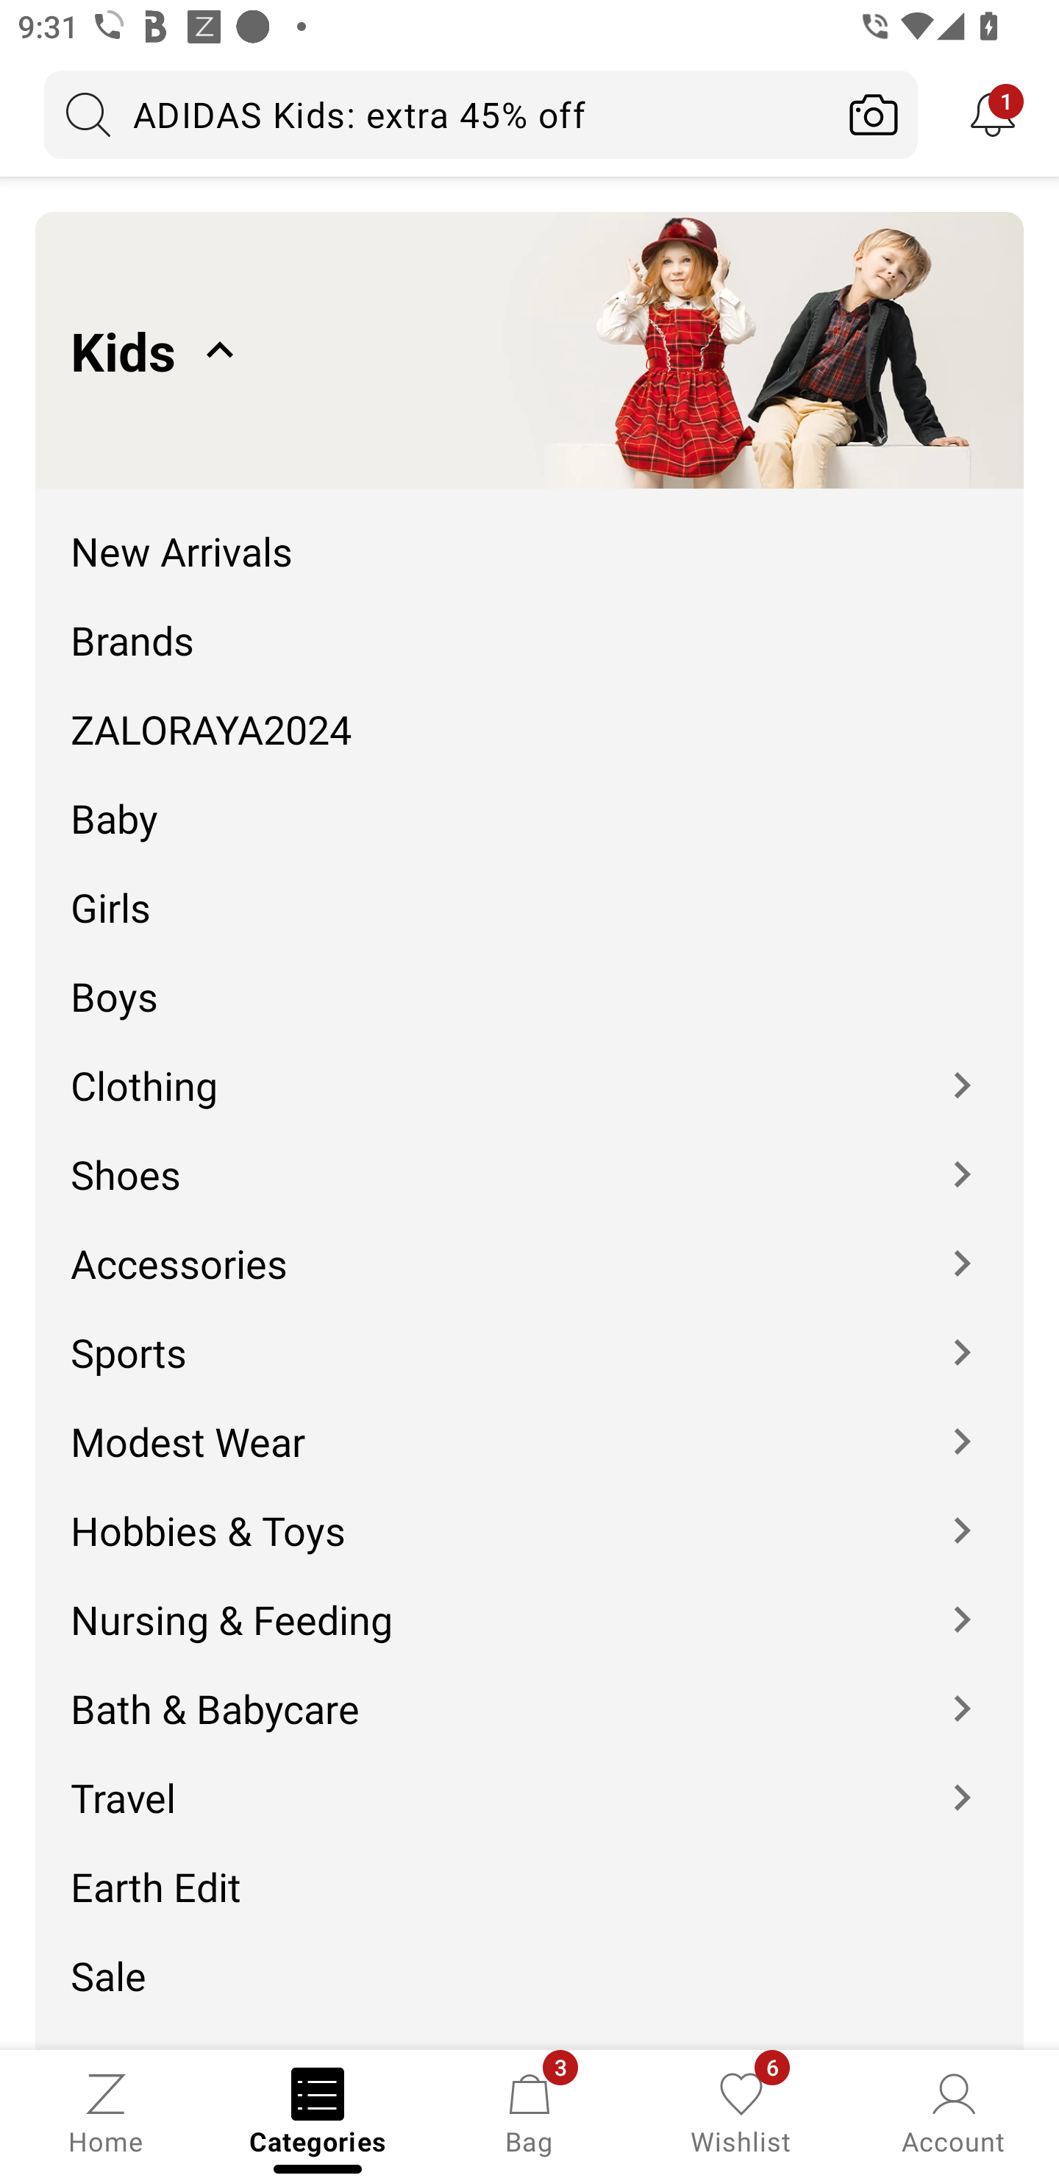 This screenshot has height=2178, width=1059. I want to click on Earth Edit, so click(529, 1868).